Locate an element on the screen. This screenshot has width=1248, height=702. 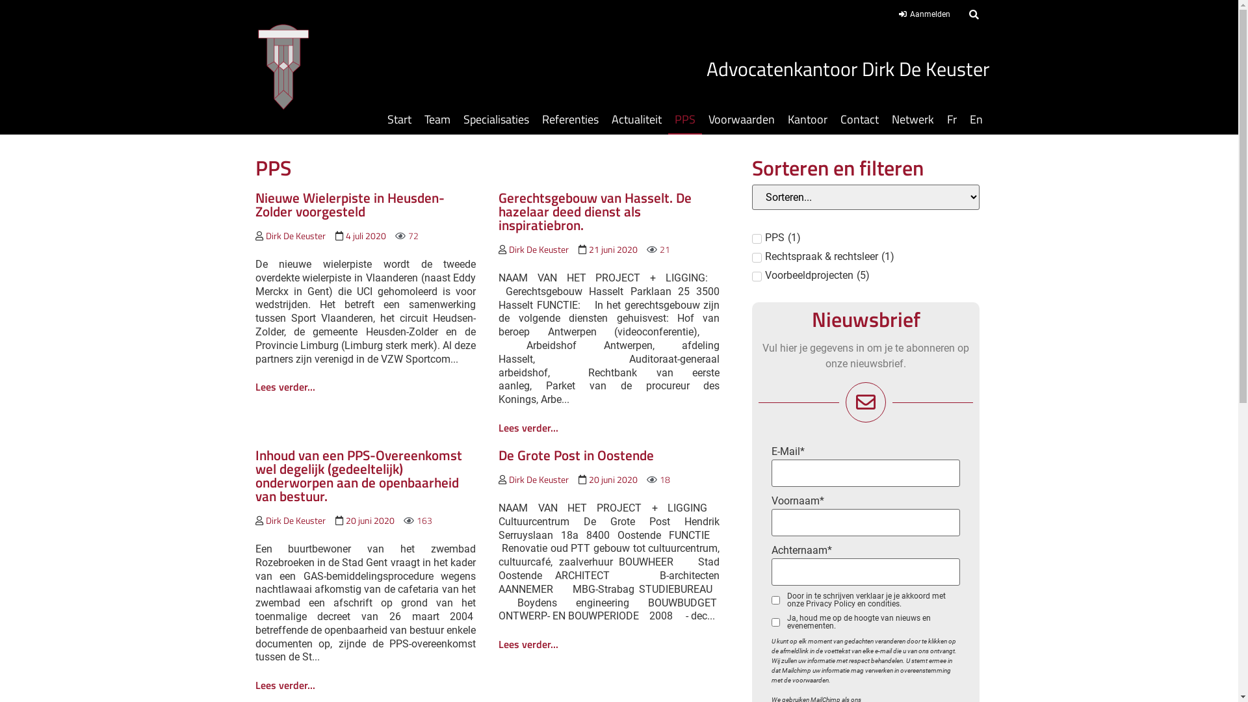
20 juni 2020 is located at coordinates (370, 520).